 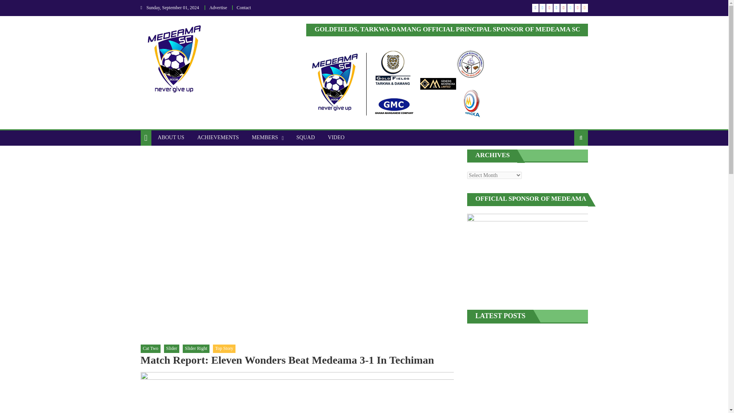 I want to click on ABOUT US, so click(x=171, y=138).